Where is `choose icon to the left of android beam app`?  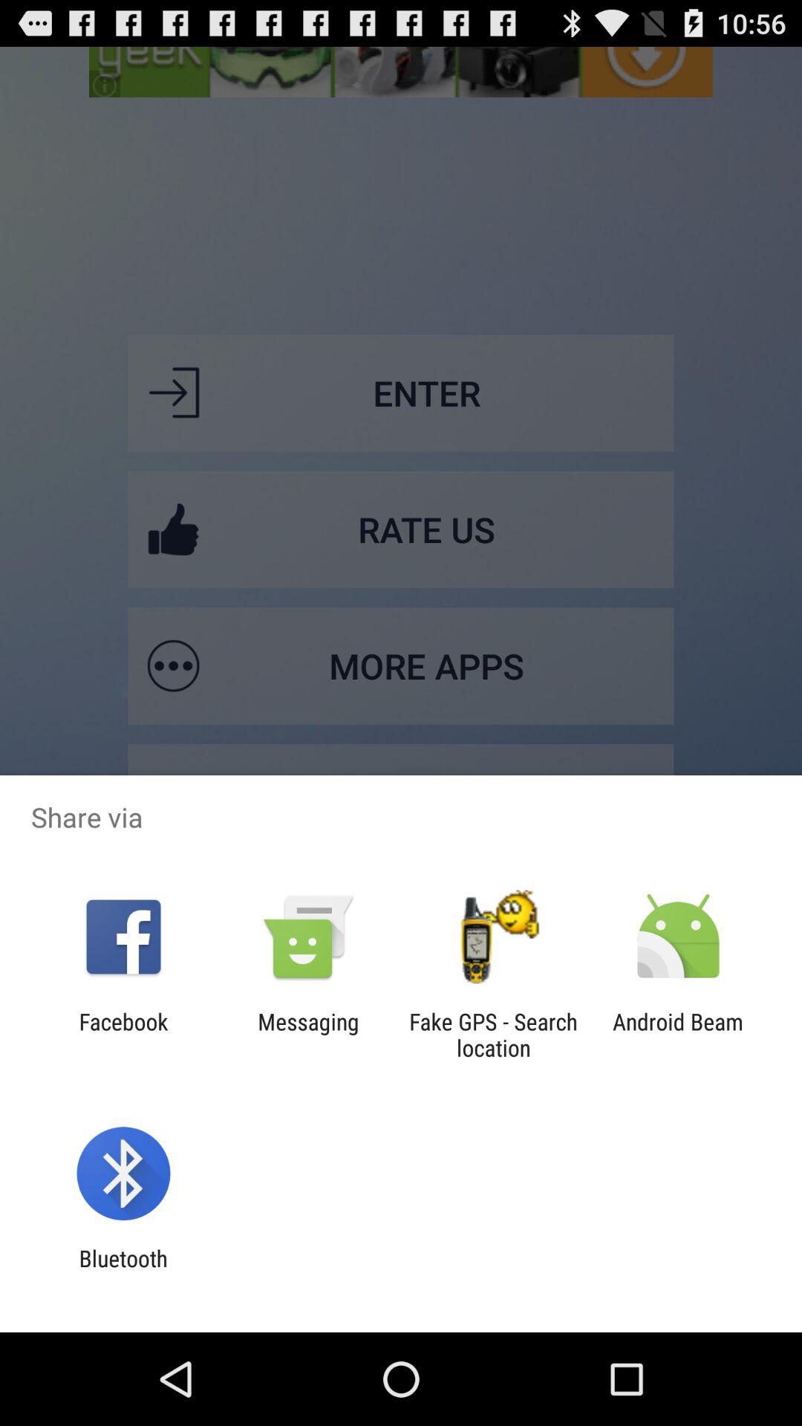
choose icon to the left of android beam app is located at coordinates (493, 1035).